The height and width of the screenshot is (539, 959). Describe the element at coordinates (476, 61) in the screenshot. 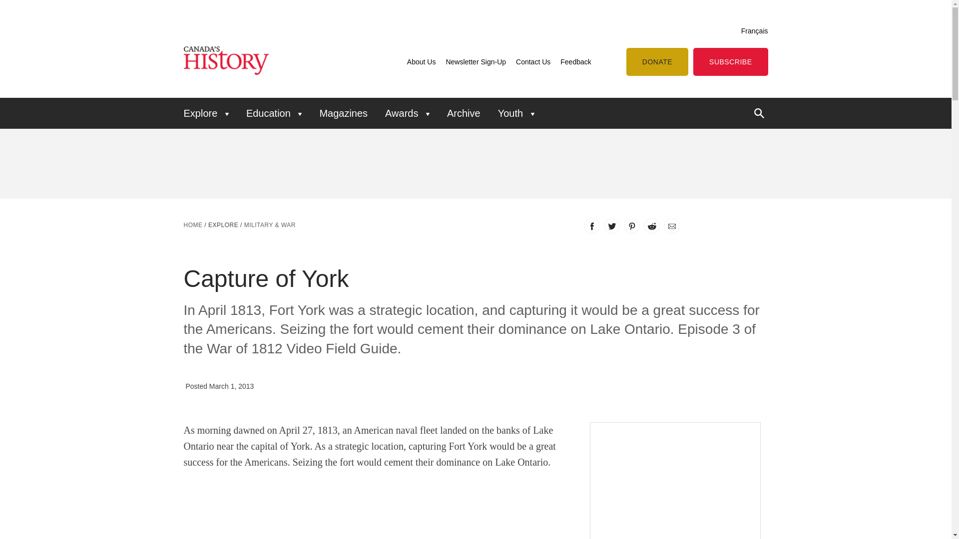

I see `Newsletter Sign-Up` at that location.